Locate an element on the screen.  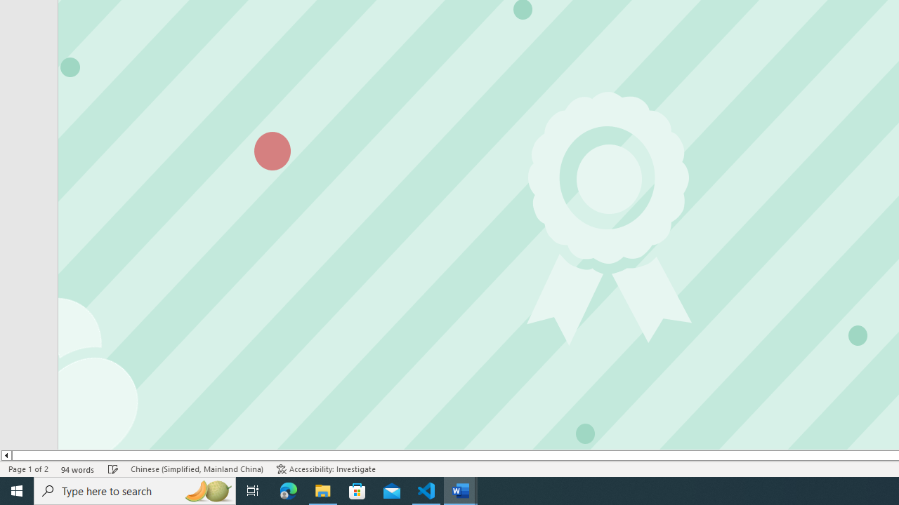
Language Chinese (Simplified, Mainland China) is located at coordinates (197, 469).